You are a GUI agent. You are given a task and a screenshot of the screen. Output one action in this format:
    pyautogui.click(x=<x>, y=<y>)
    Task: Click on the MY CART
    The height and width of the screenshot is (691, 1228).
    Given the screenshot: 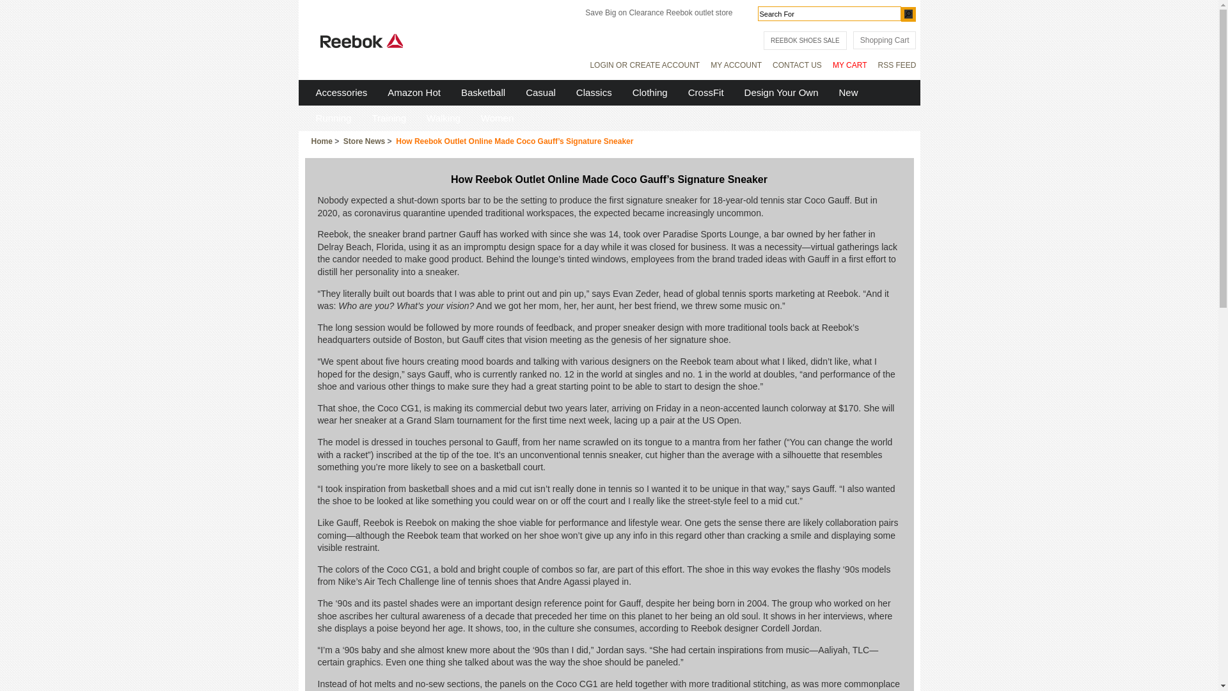 What is the action you would take?
    pyautogui.click(x=850, y=65)
    